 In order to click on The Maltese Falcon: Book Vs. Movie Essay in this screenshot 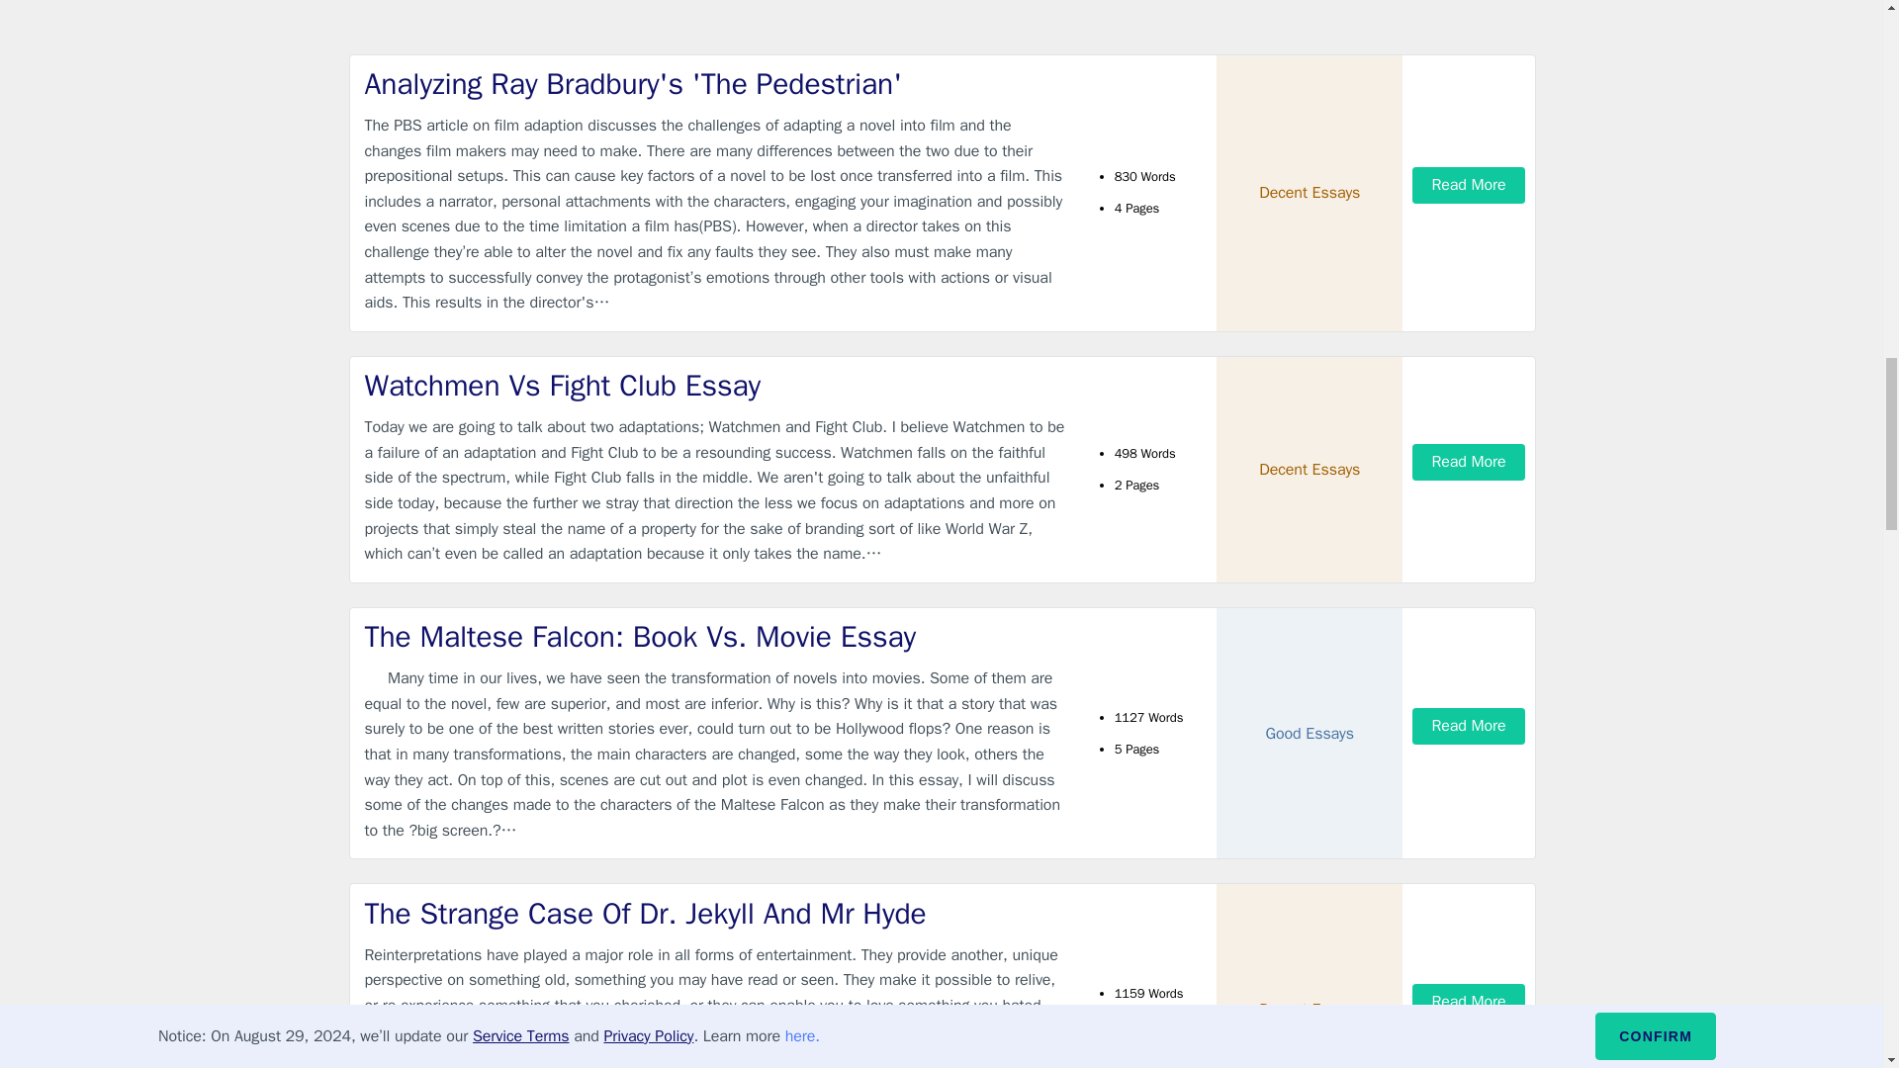, I will do `click(716, 637)`.